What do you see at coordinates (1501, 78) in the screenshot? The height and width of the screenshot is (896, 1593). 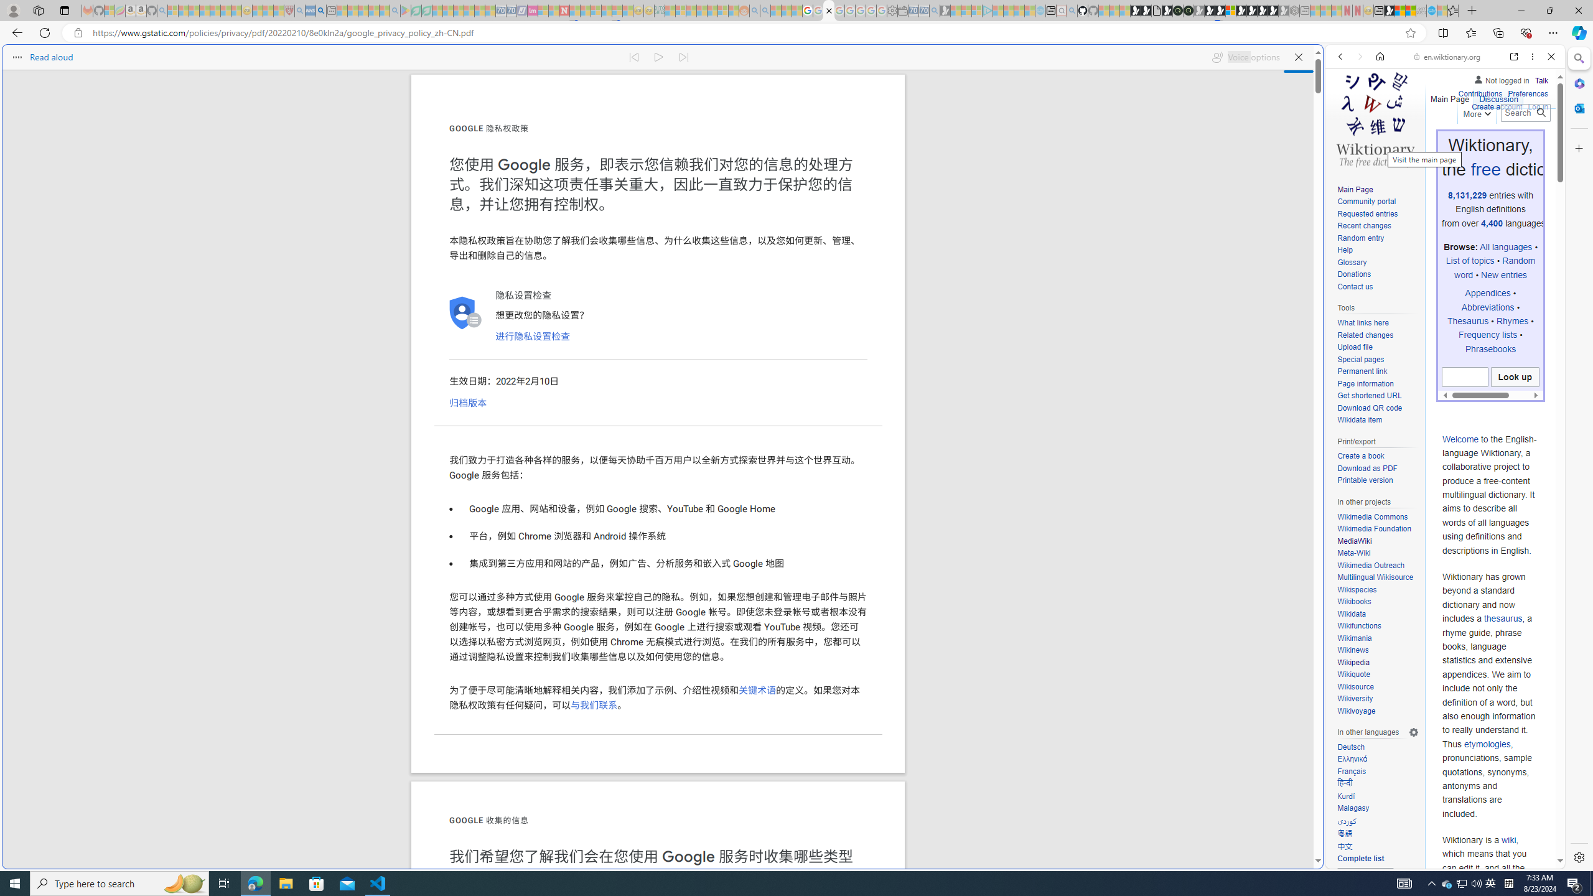 I see `Not logged in` at bounding box center [1501, 78].